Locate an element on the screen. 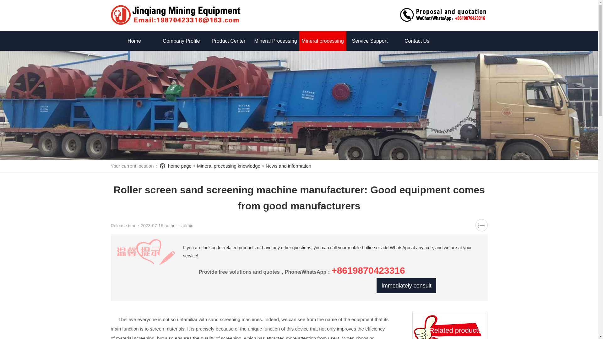 Image resolution: width=603 pixels, height=339 pixels. Product Center is located at coordinates (228, 41).